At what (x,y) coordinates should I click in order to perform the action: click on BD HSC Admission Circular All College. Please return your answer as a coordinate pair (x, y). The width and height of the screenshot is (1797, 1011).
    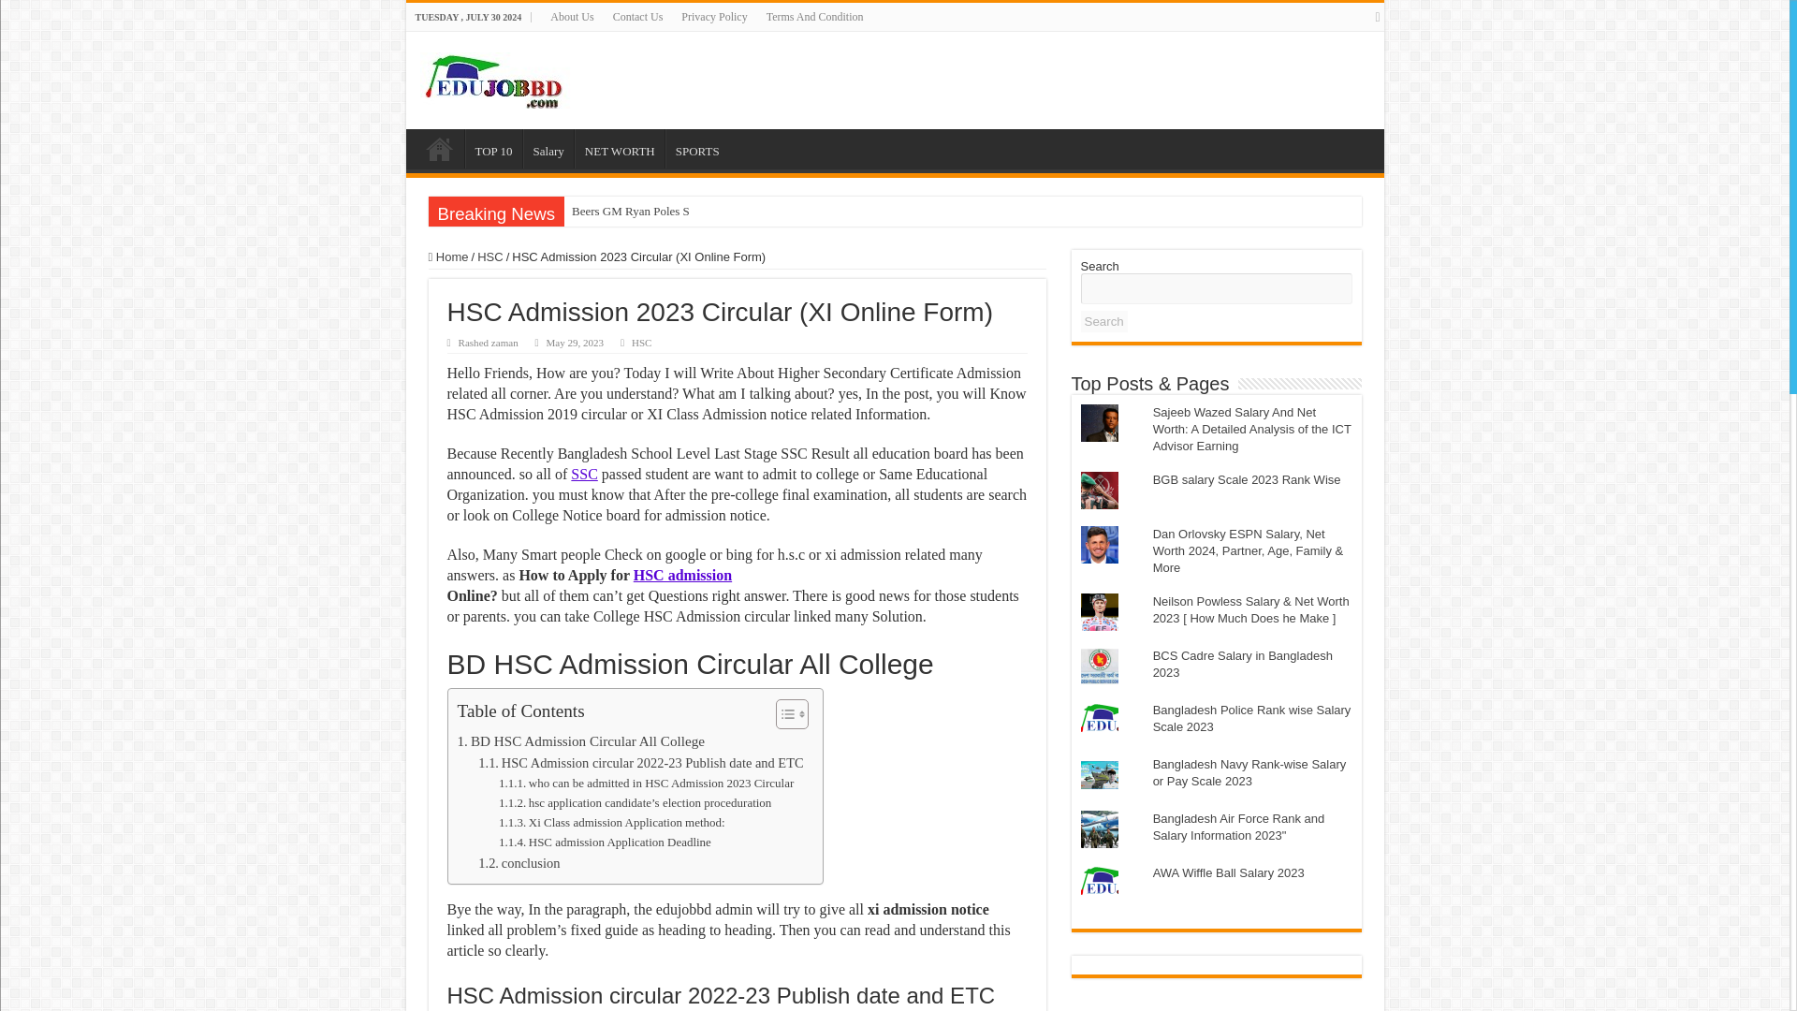
    Looking at the image, I should click on (580, 740).